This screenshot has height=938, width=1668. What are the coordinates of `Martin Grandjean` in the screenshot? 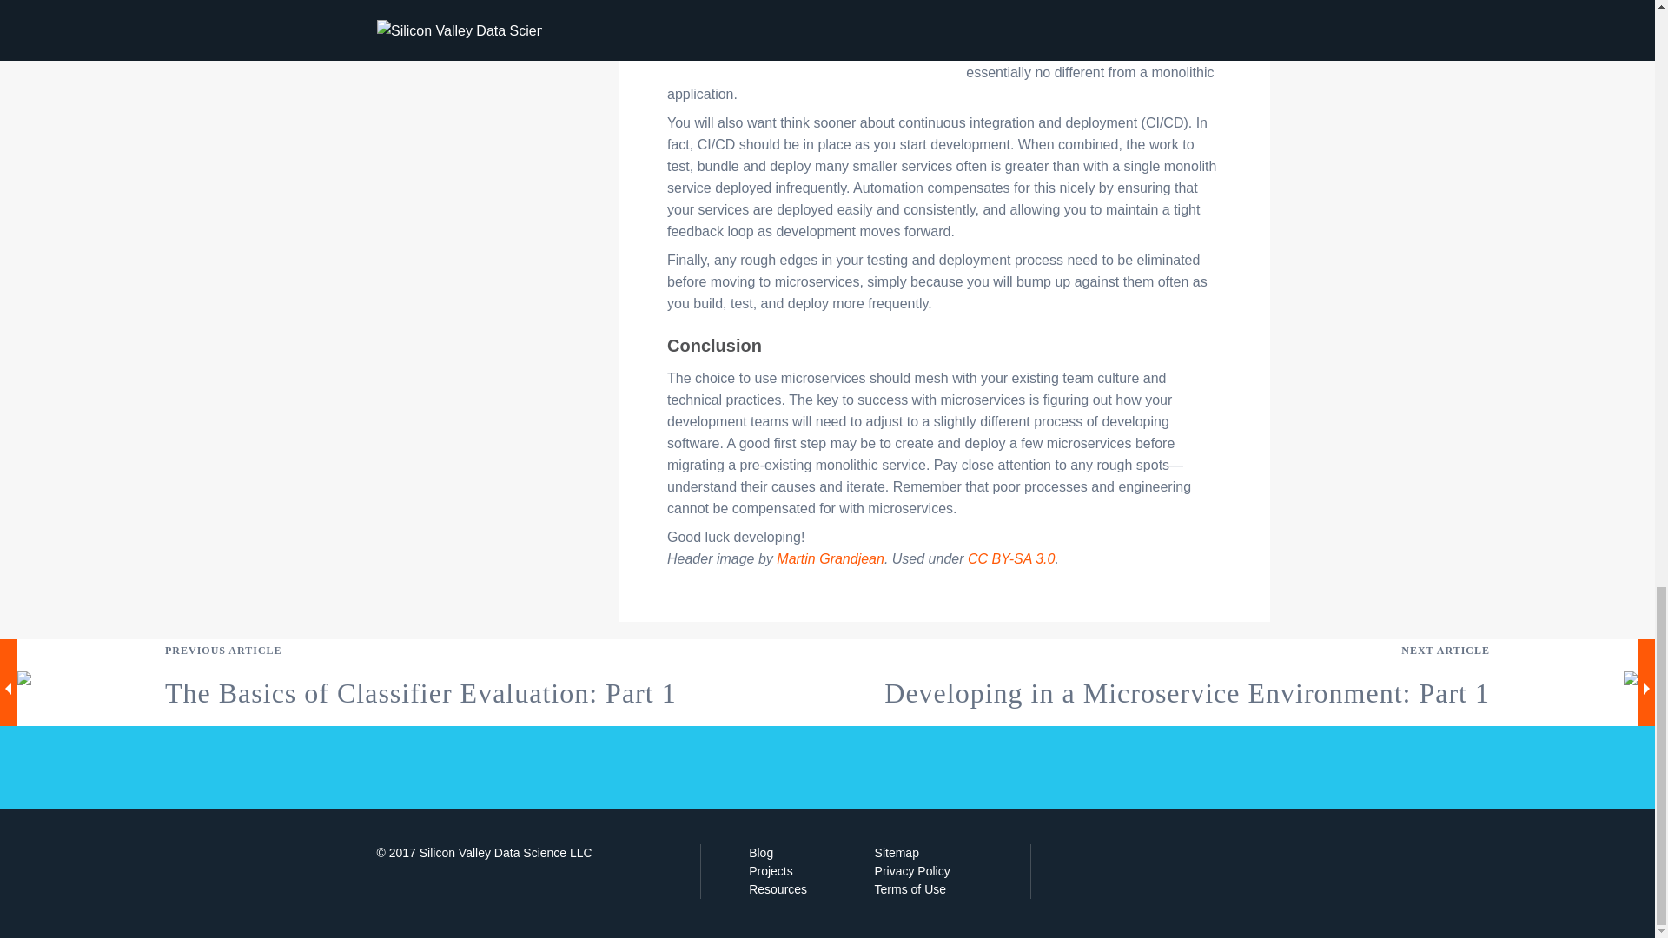 It's located at (831, 559).